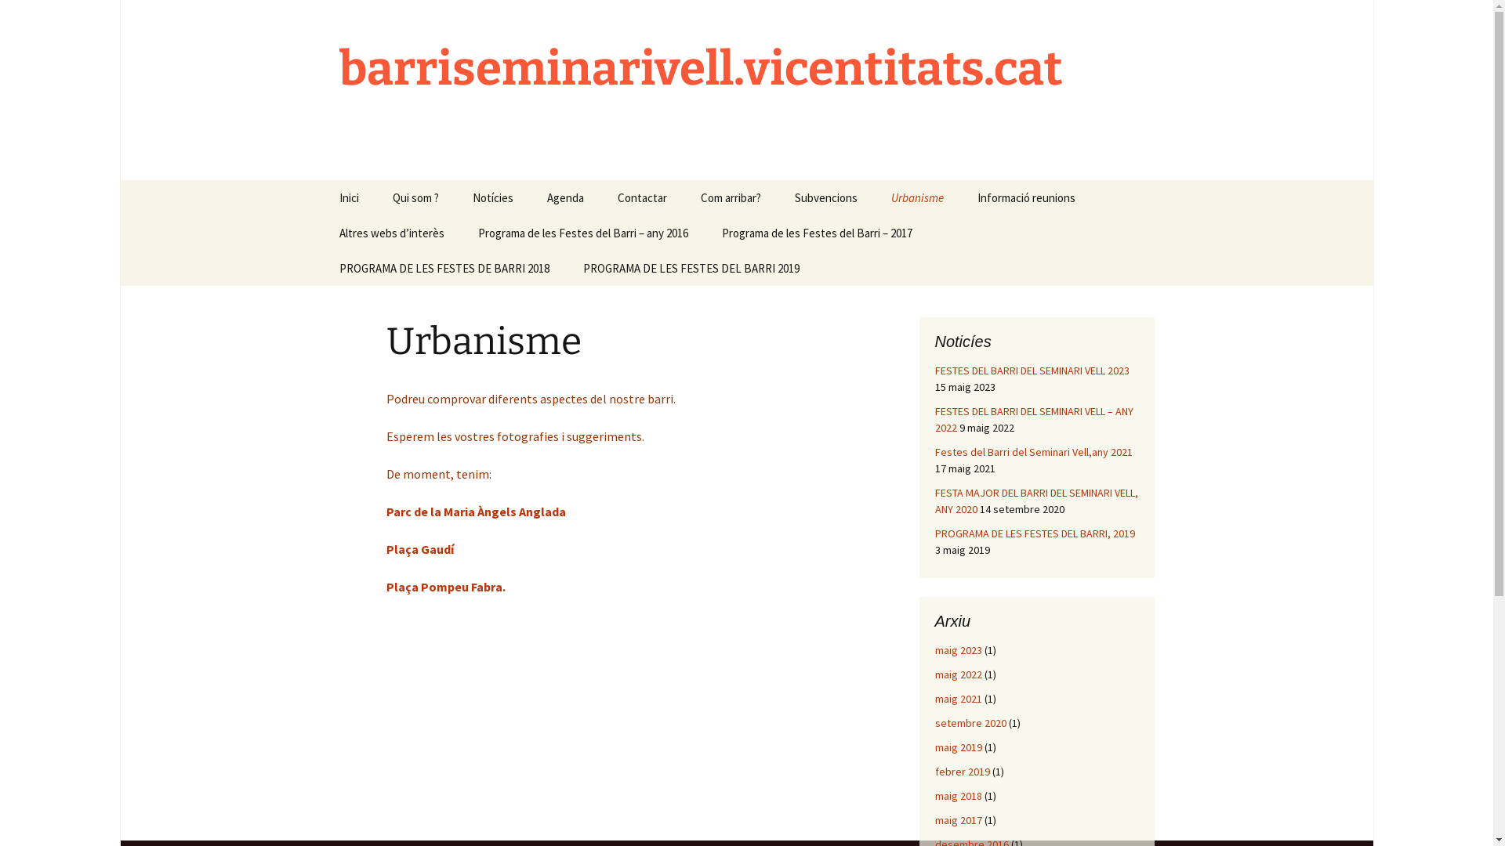 The image size is (1505, 846). What do you see at coordinates (731, 197) in the screenshot?
I see `Com arribar?` at bounding box center [731, 197].